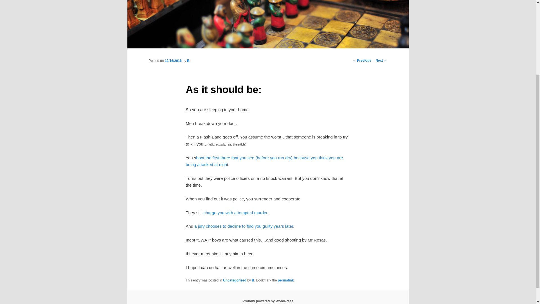 The height and width of the screenshot is (304, 540). Describe the element at coordinates (173, 61) in the screenshot. I see `13:16` at that location.